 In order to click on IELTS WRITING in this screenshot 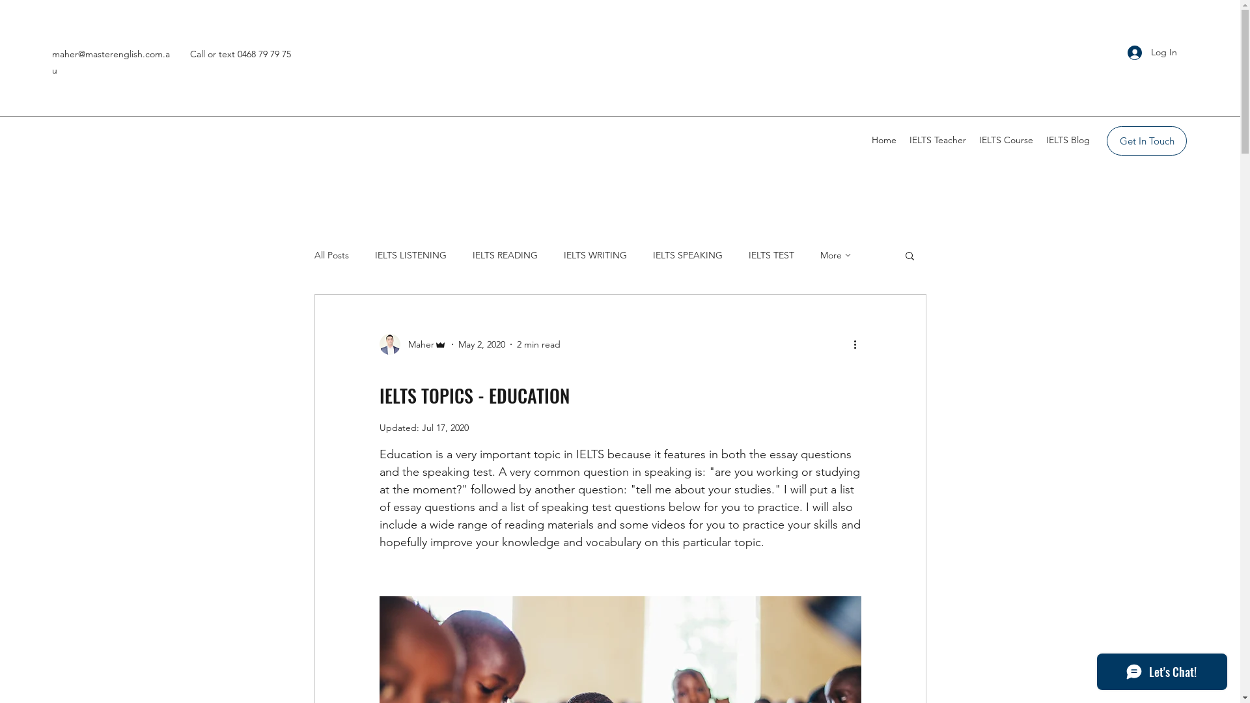, I will do `click(595, 255)`.